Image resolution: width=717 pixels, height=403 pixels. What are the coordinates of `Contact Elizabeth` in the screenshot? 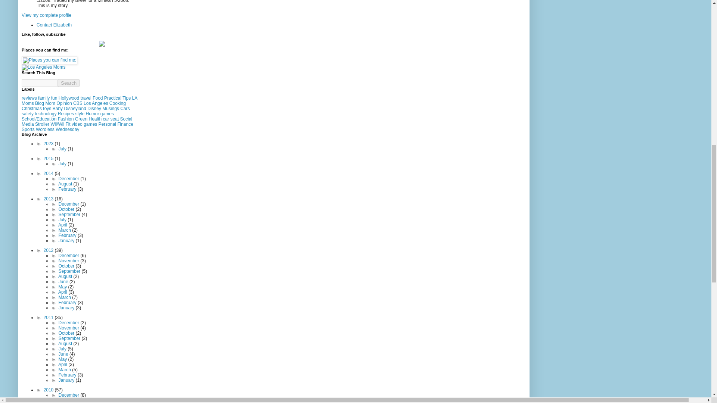 It's located at (54, 25).